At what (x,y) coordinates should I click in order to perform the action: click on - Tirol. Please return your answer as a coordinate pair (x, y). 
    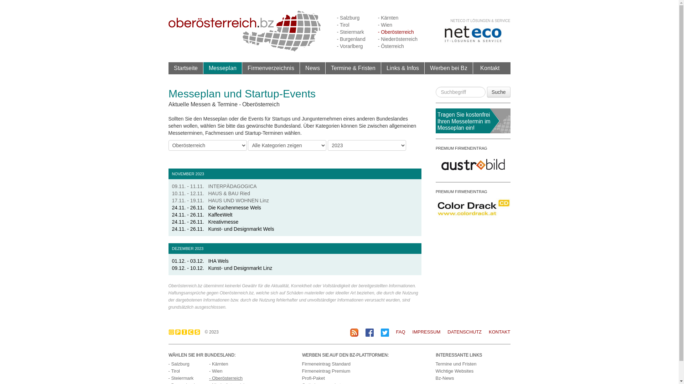
    Looking at the image, I should click on (174, 371).